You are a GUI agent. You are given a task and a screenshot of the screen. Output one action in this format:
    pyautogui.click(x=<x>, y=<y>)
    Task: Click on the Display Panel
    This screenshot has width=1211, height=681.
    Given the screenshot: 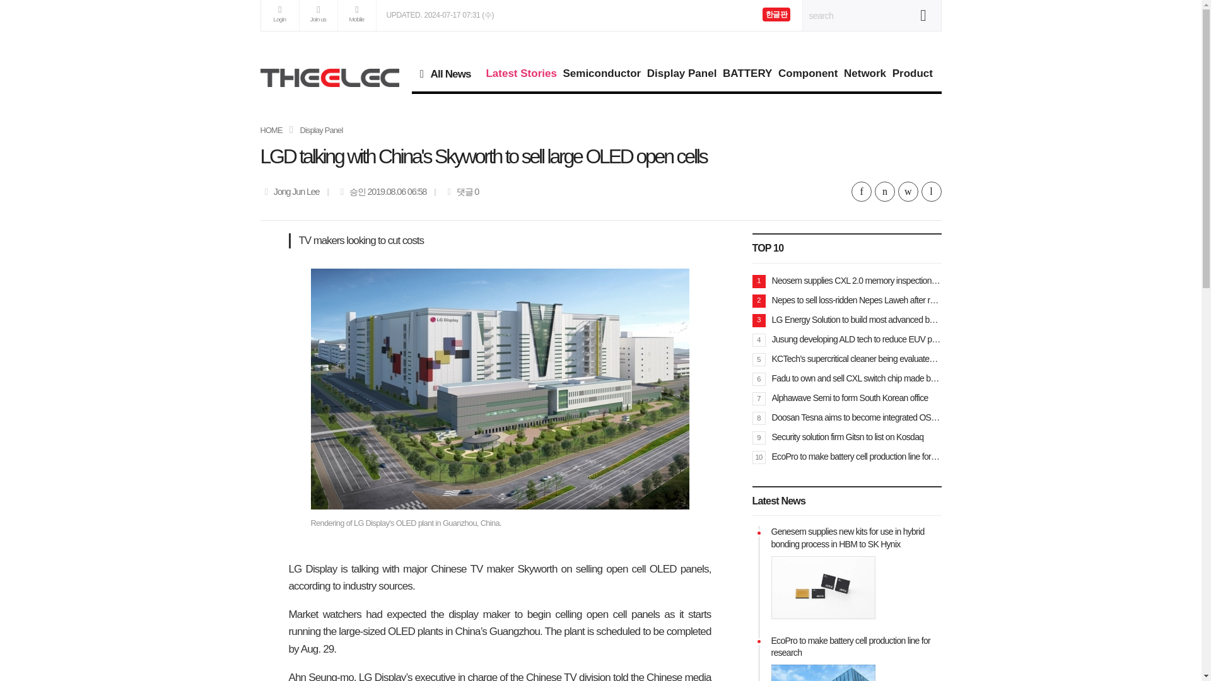 What is the action you would take?
    pyautogui.click(x=322, y=130)
    